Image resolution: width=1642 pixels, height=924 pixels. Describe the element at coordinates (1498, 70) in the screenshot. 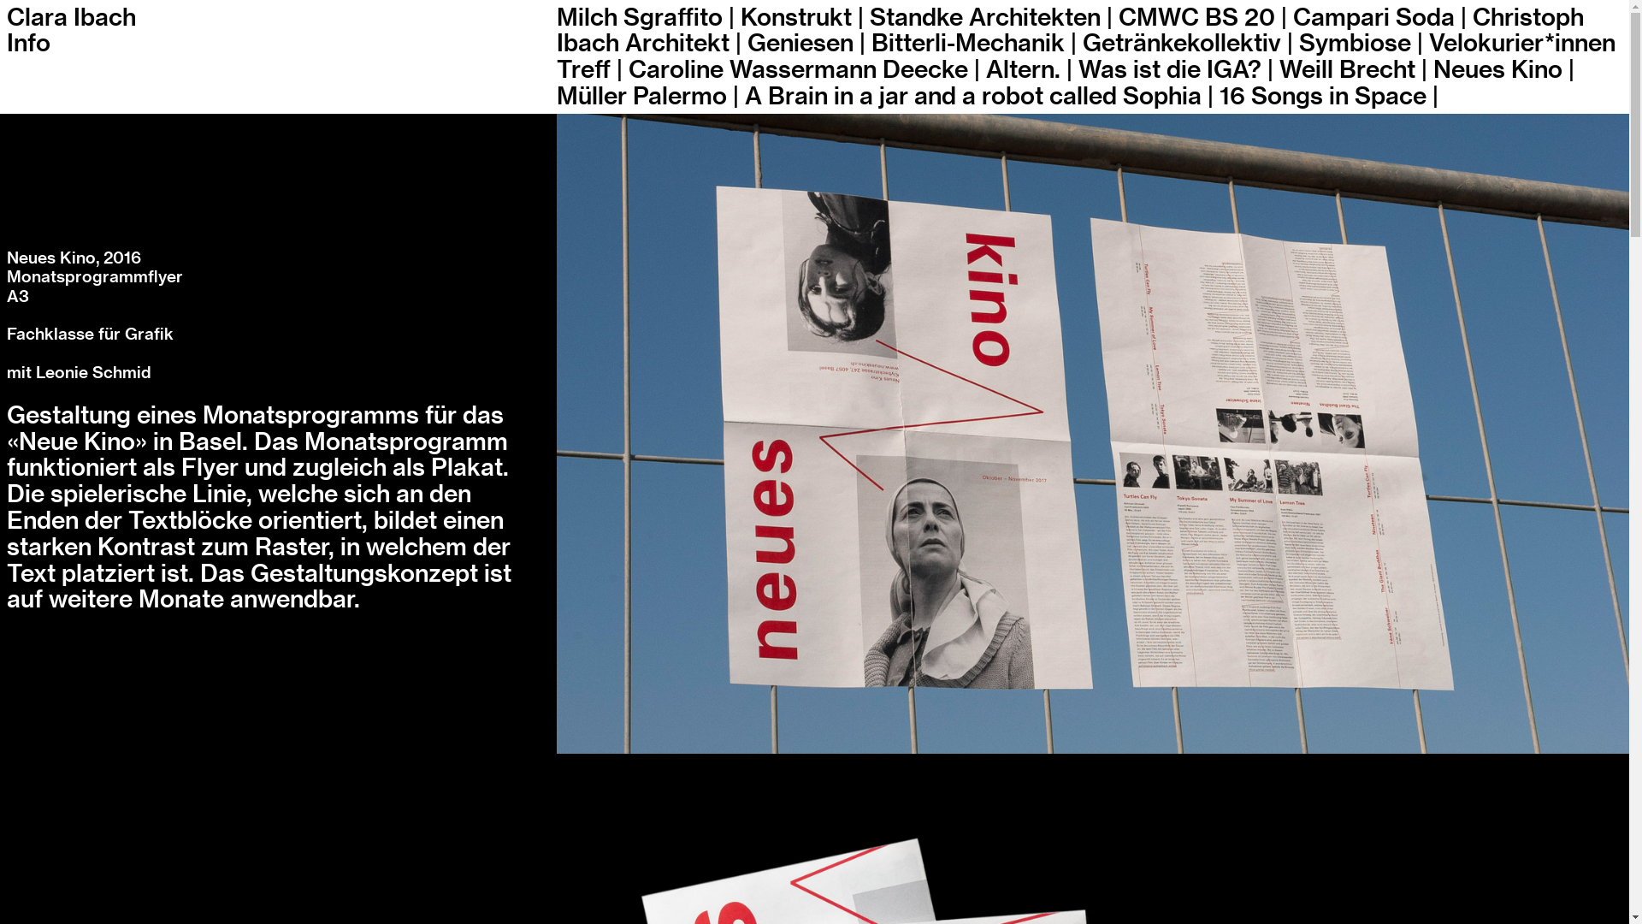

I see `Neues Kino` at that location.